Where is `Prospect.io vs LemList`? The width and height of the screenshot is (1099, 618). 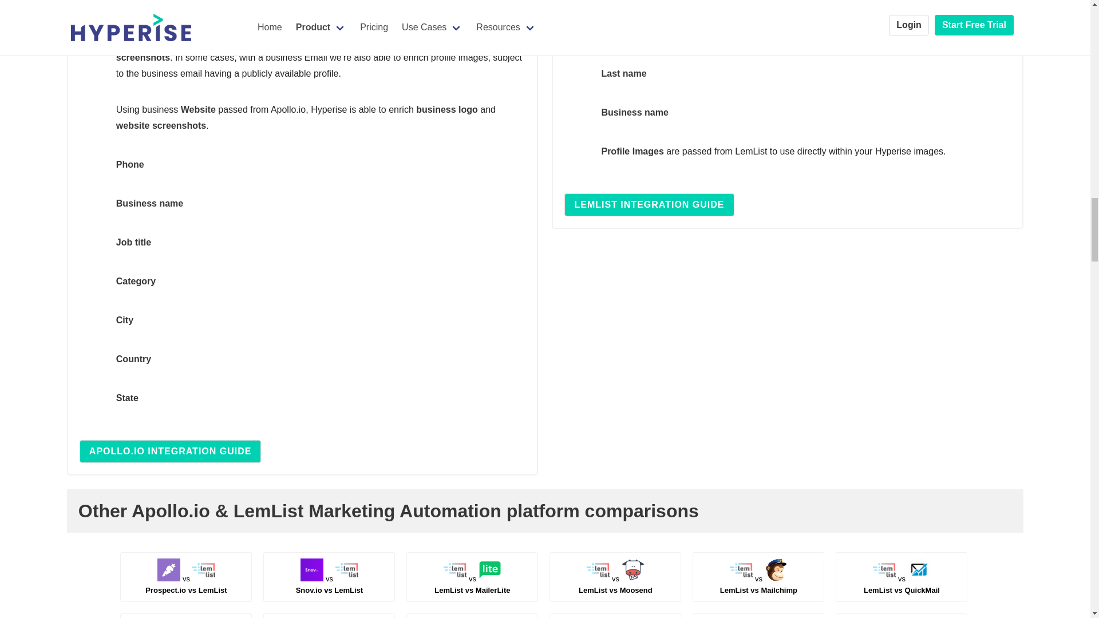
Prospect.io vs LemList is located at coordinates (472, 584).